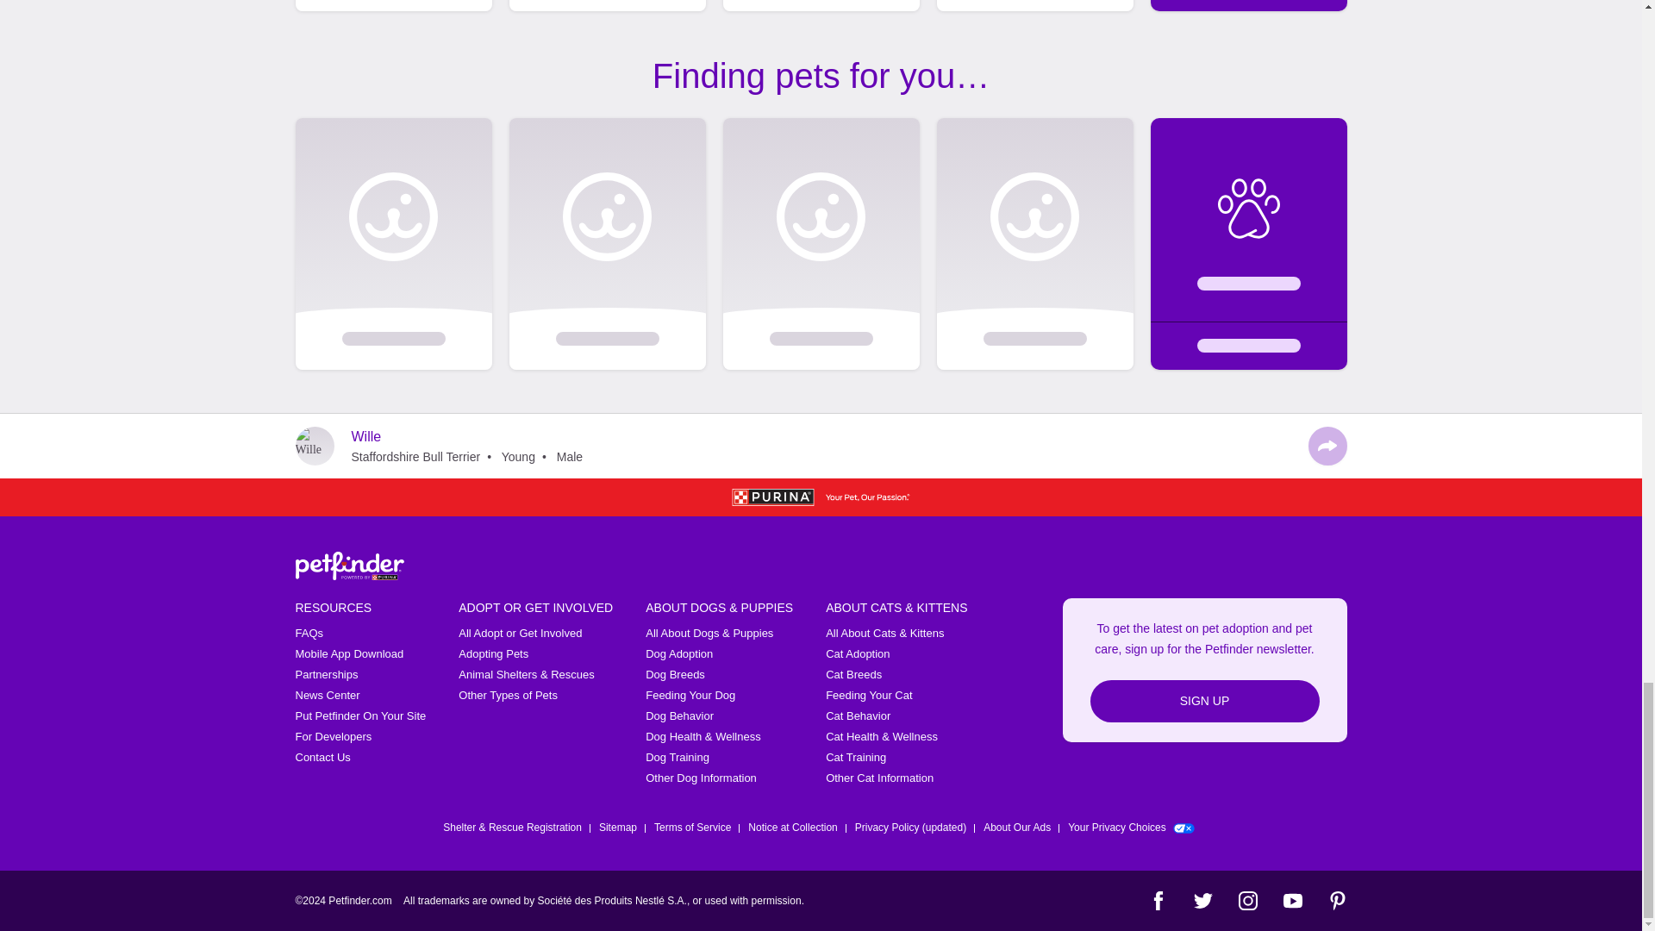 The image size is (1655, 931). What do you see at coordinates (1291, 900) in the screenshot?
I see `YouTube` at bounding box center [1291, 900].